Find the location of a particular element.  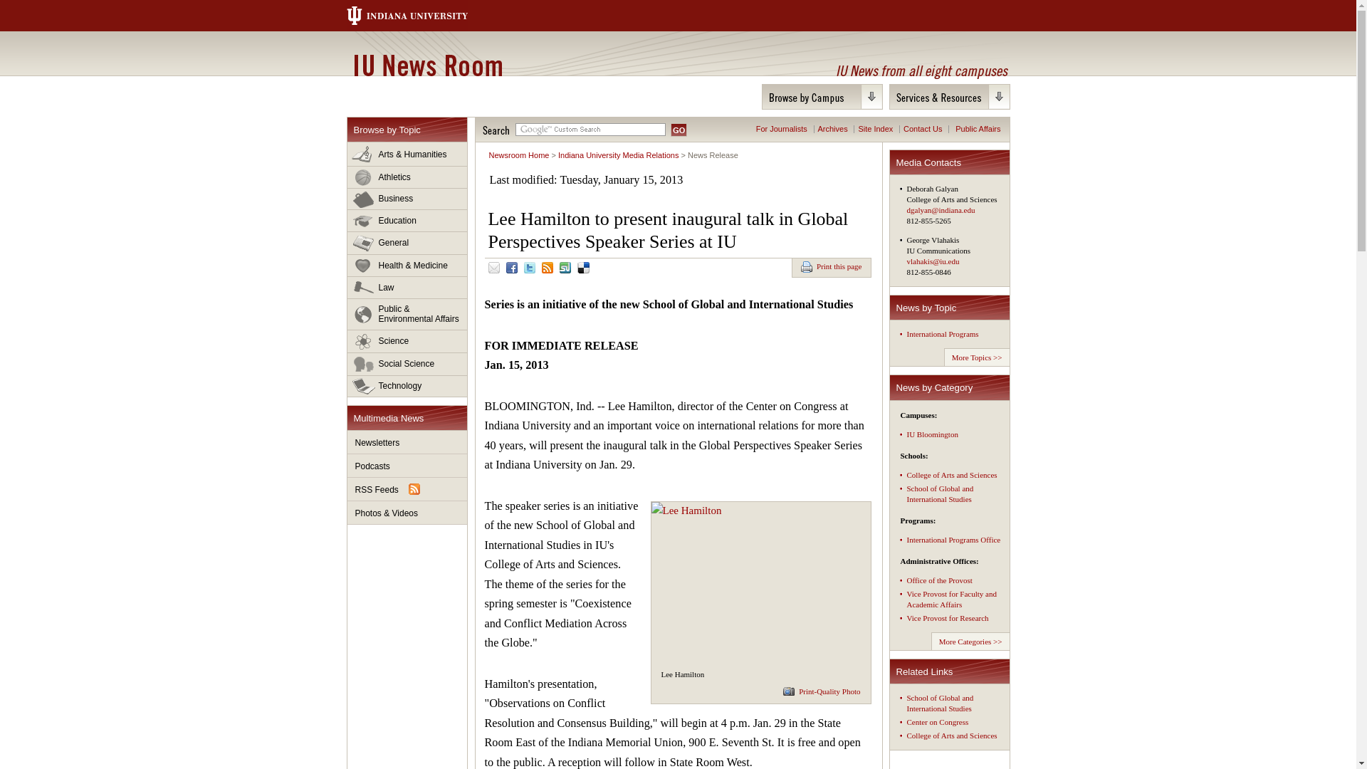

Law is located at coordinates (407, 288).